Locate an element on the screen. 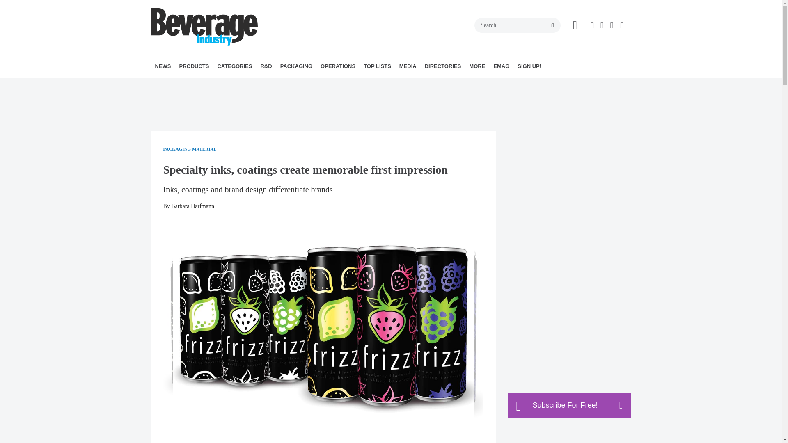 Image resolution: width=788 pixels, height=443 pixels. BOTTLED WATER is located at coordinates (272, 84).